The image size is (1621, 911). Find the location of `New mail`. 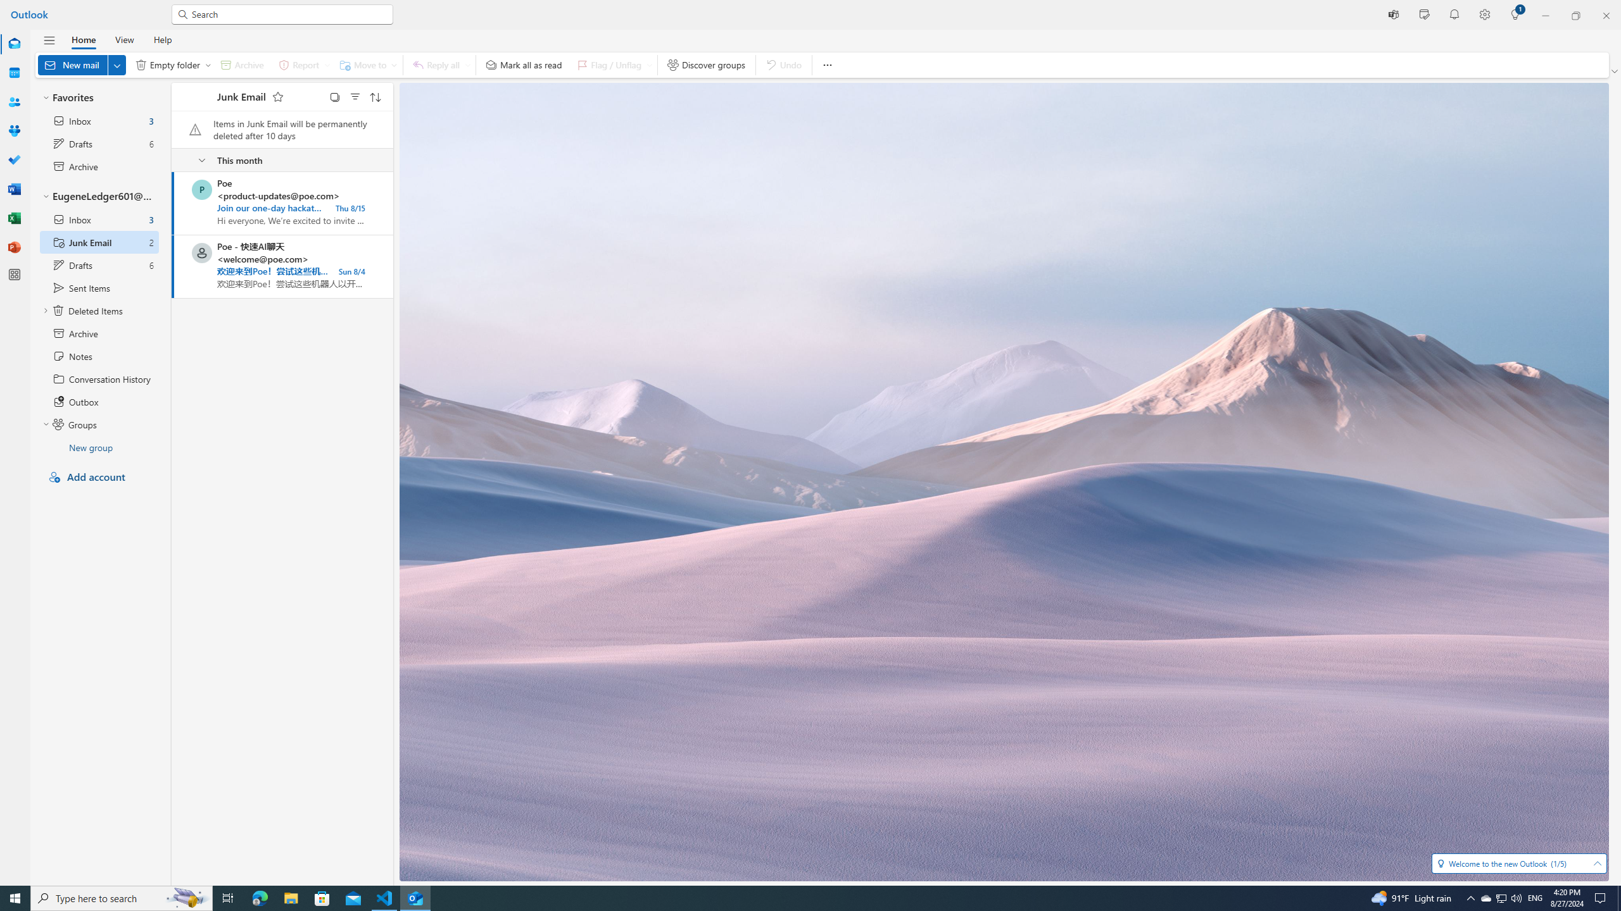

New mail is located at coordinates (81, 65).